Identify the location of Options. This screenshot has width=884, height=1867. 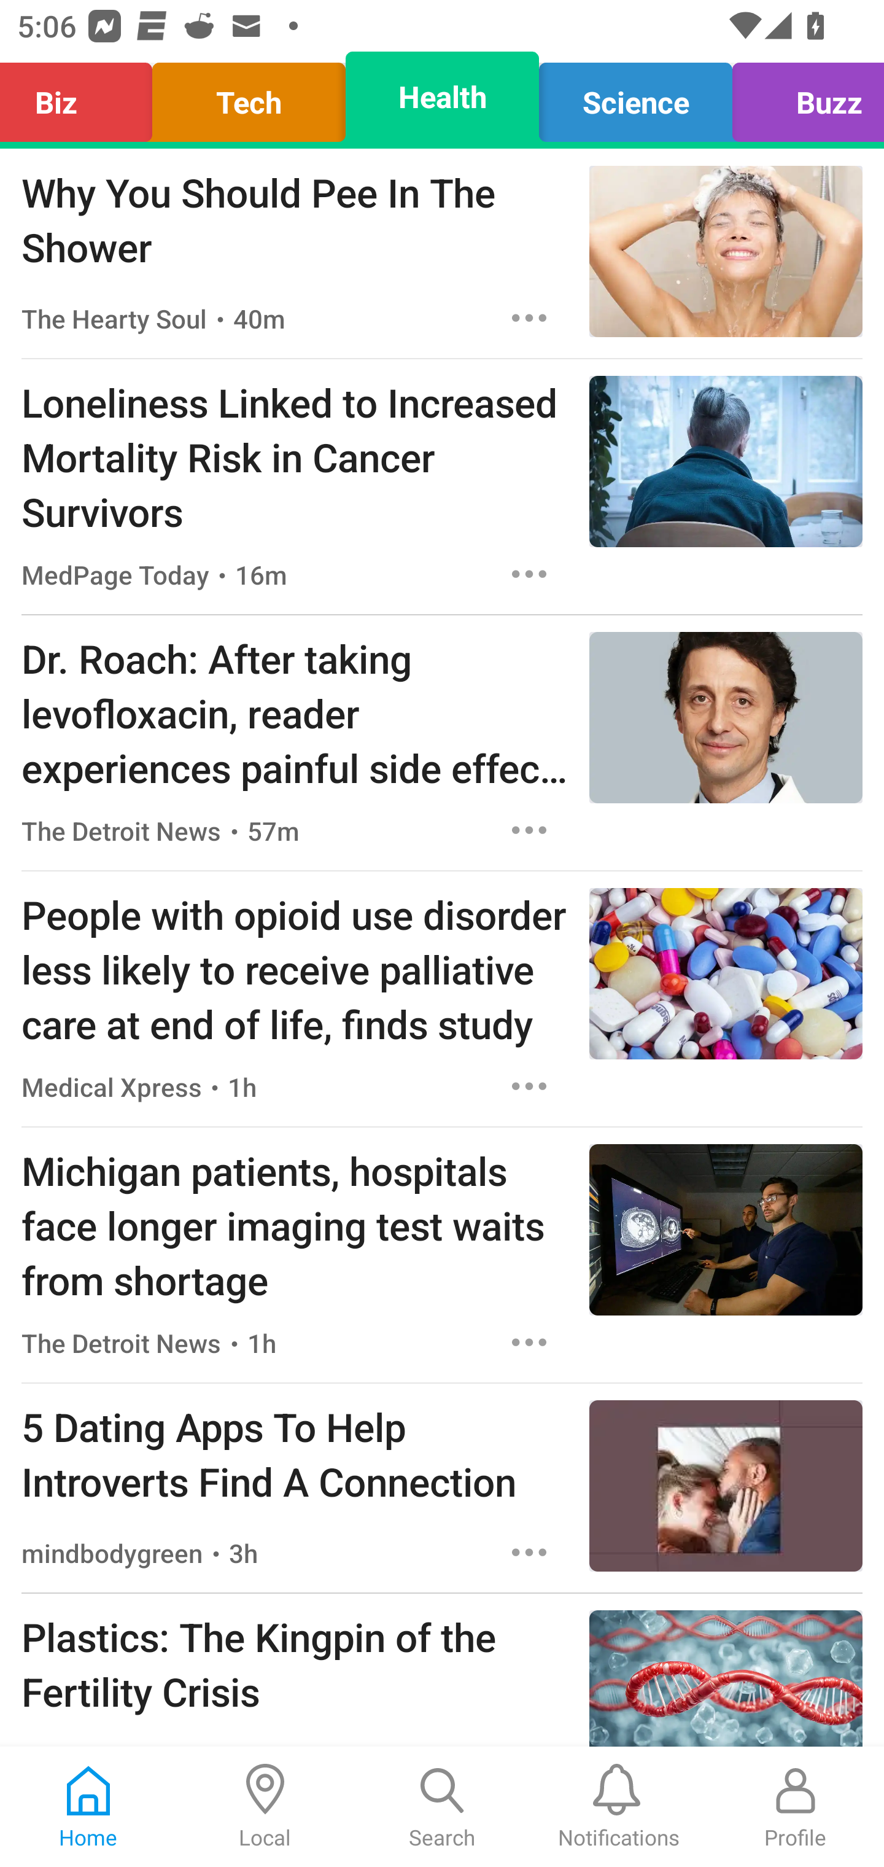
(529, 830).